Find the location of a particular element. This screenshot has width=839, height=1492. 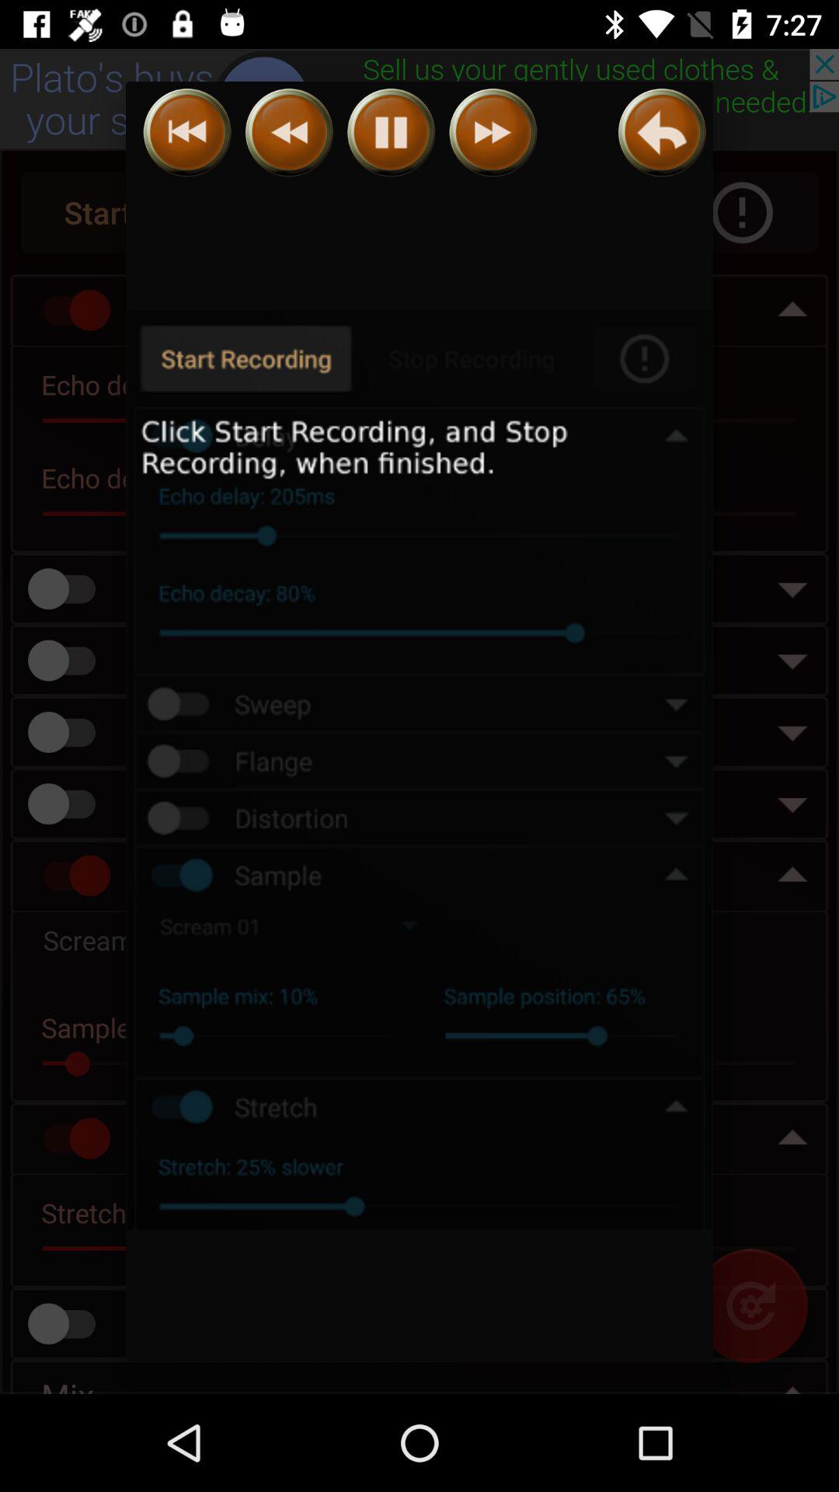

toggle back button is located at coordinates (289, 132).